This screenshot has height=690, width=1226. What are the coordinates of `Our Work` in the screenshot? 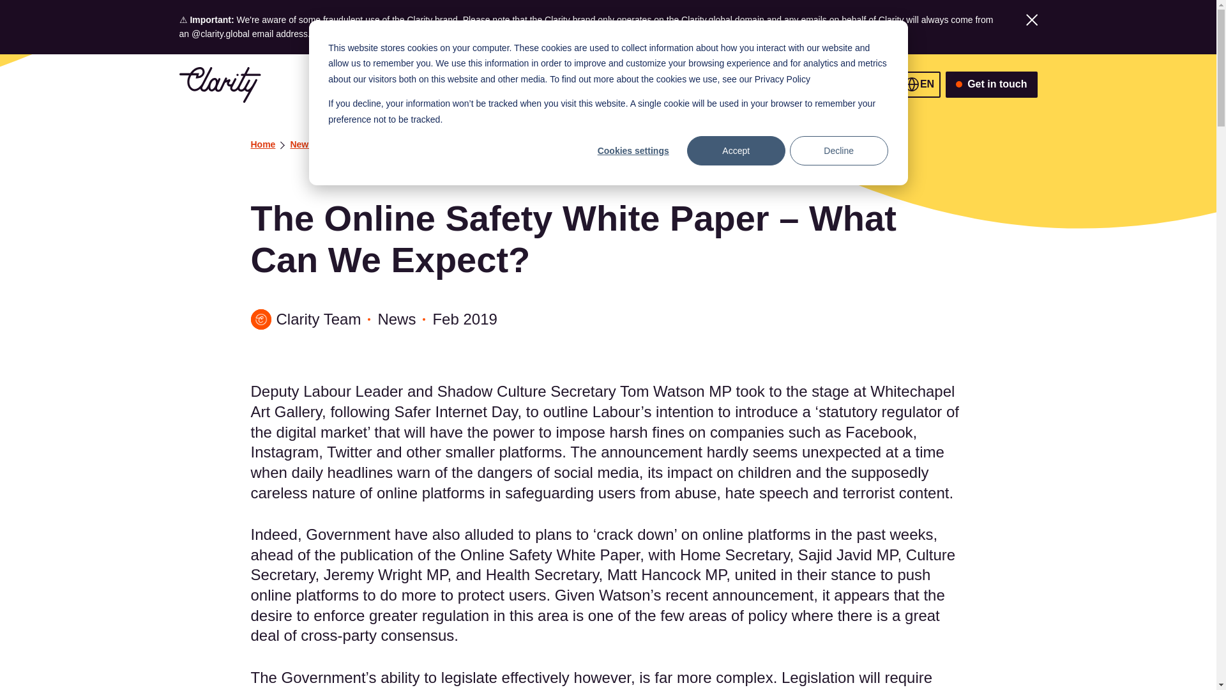 It's located at (478, 85).